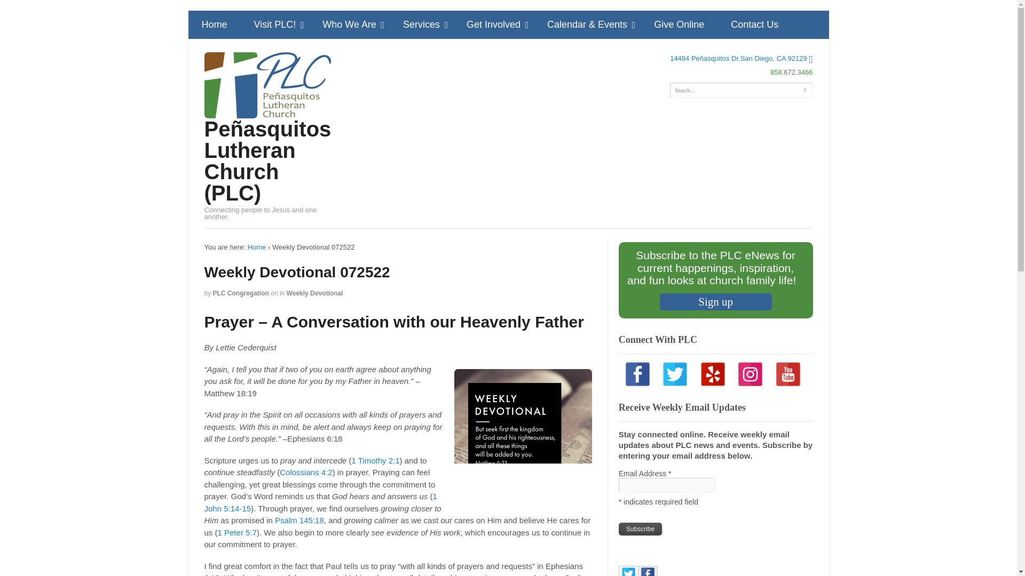 The width and height of the screenshot is (1025, 576). Describe the element at coordinates (214, 25) in the screenshot. I see `Home` at that location.